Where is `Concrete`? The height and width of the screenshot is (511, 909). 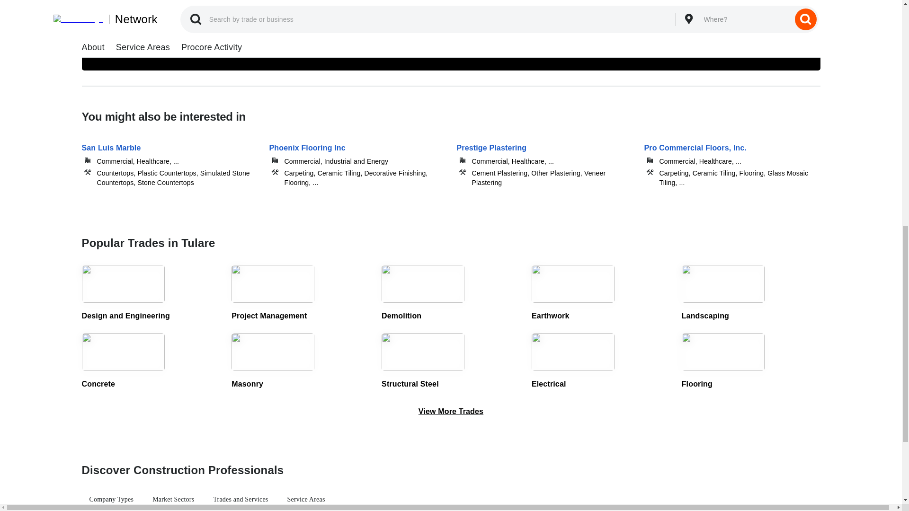 Concrete is located at coordinates (151, 361).